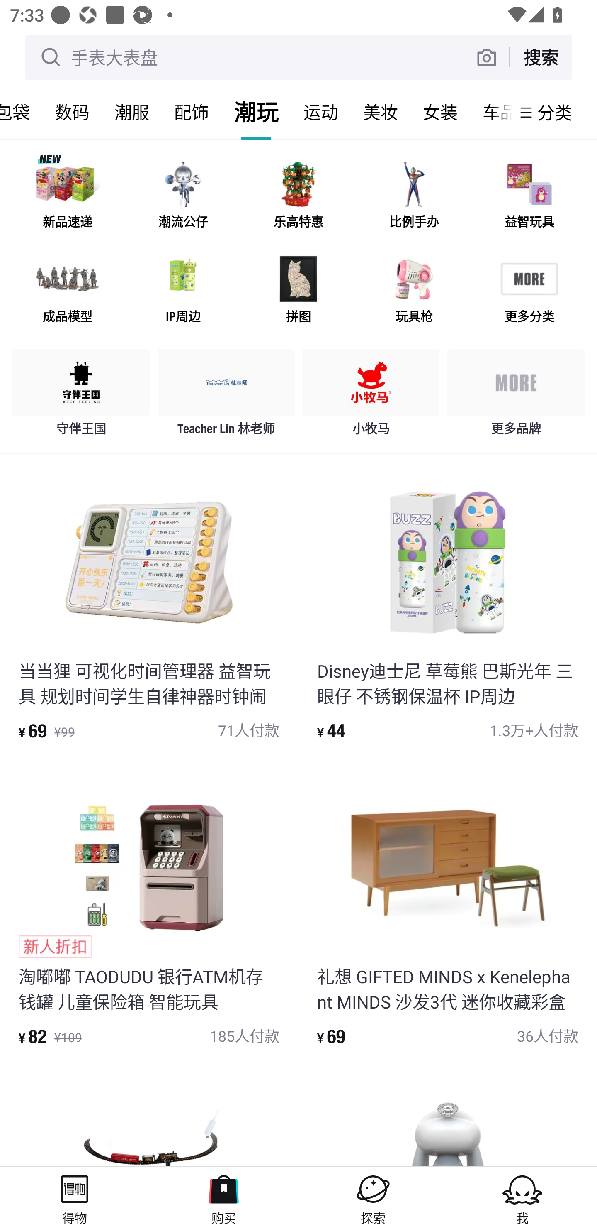 This screenshot has height=1229, width=597. Describe the element at coordinates (541, 57) in the screenshot. I see `搜索` at that location.